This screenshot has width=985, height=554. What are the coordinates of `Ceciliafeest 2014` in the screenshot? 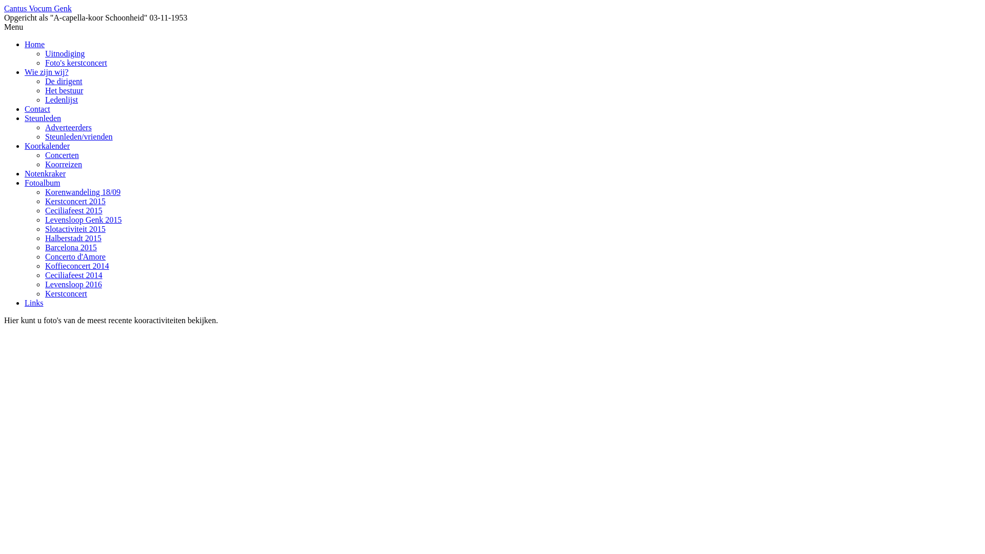 It's located at (74, 275).